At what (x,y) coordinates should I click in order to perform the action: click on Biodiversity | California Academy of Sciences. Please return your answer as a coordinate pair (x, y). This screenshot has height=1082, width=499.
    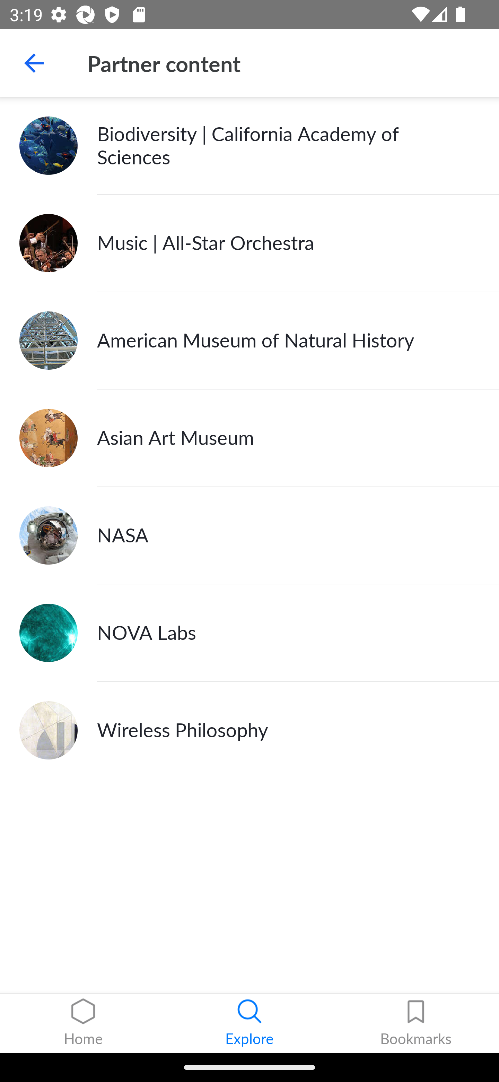
    Looking at the image, I should click on (249, 146).